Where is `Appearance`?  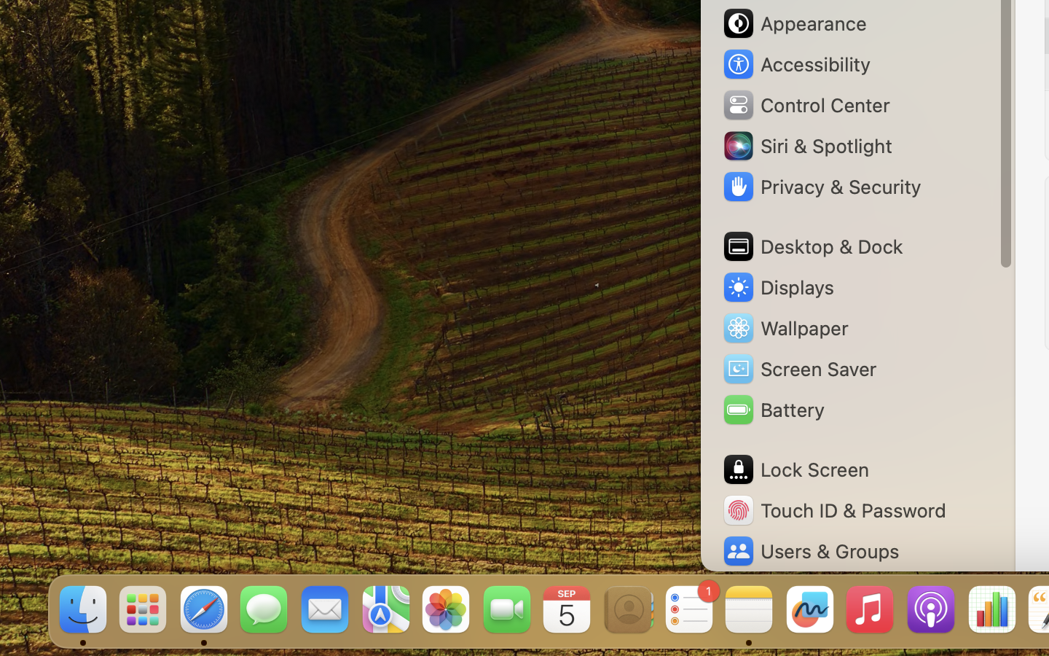
Appearance is located at coordinates (794, 23).